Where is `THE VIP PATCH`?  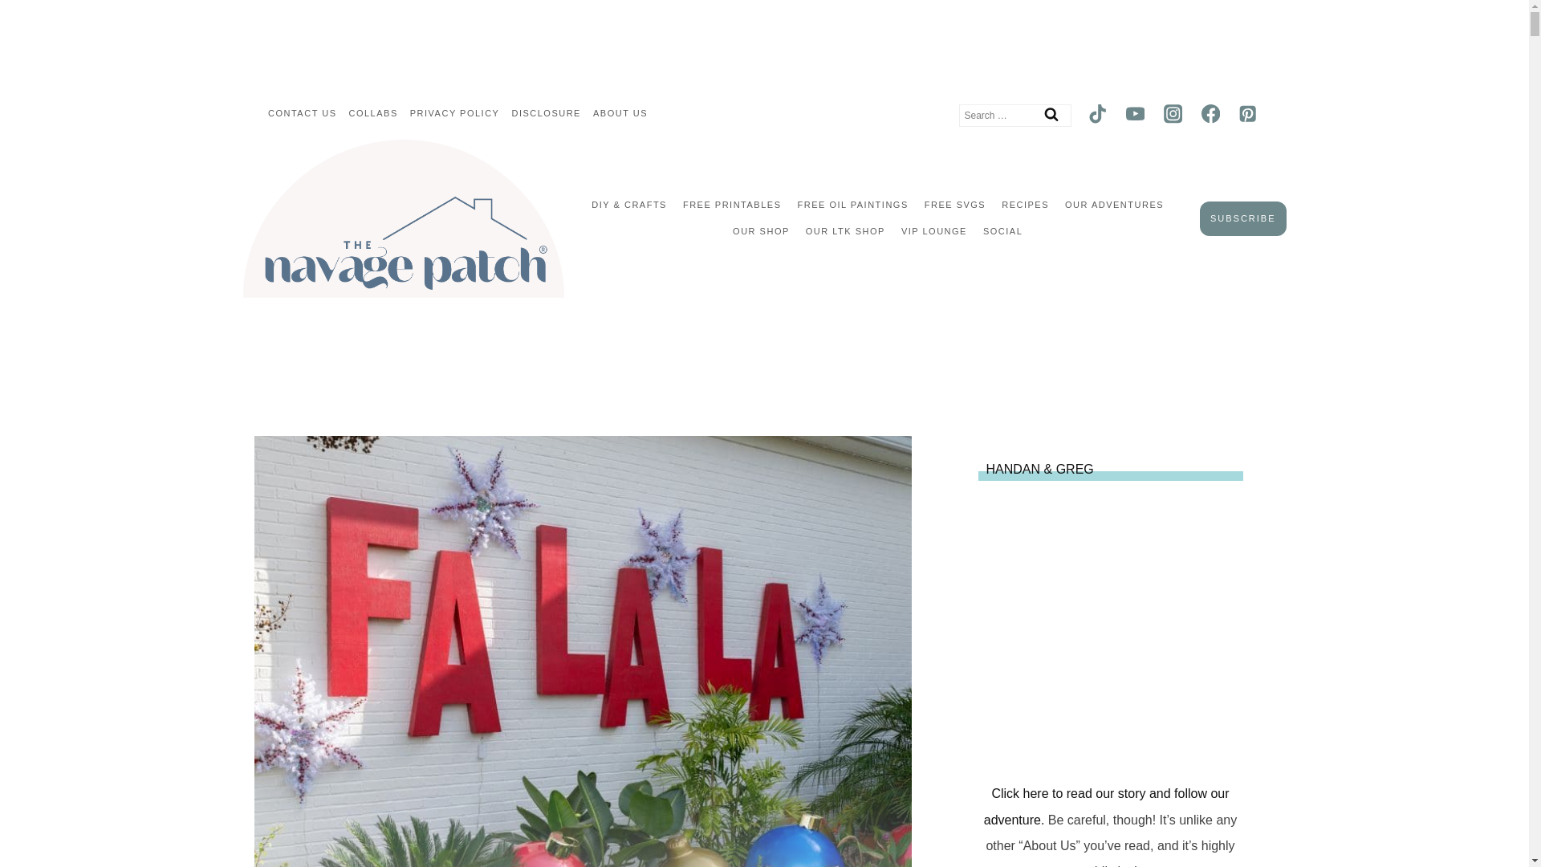
THE VIP PATCH is located at coordinates (934, 231).